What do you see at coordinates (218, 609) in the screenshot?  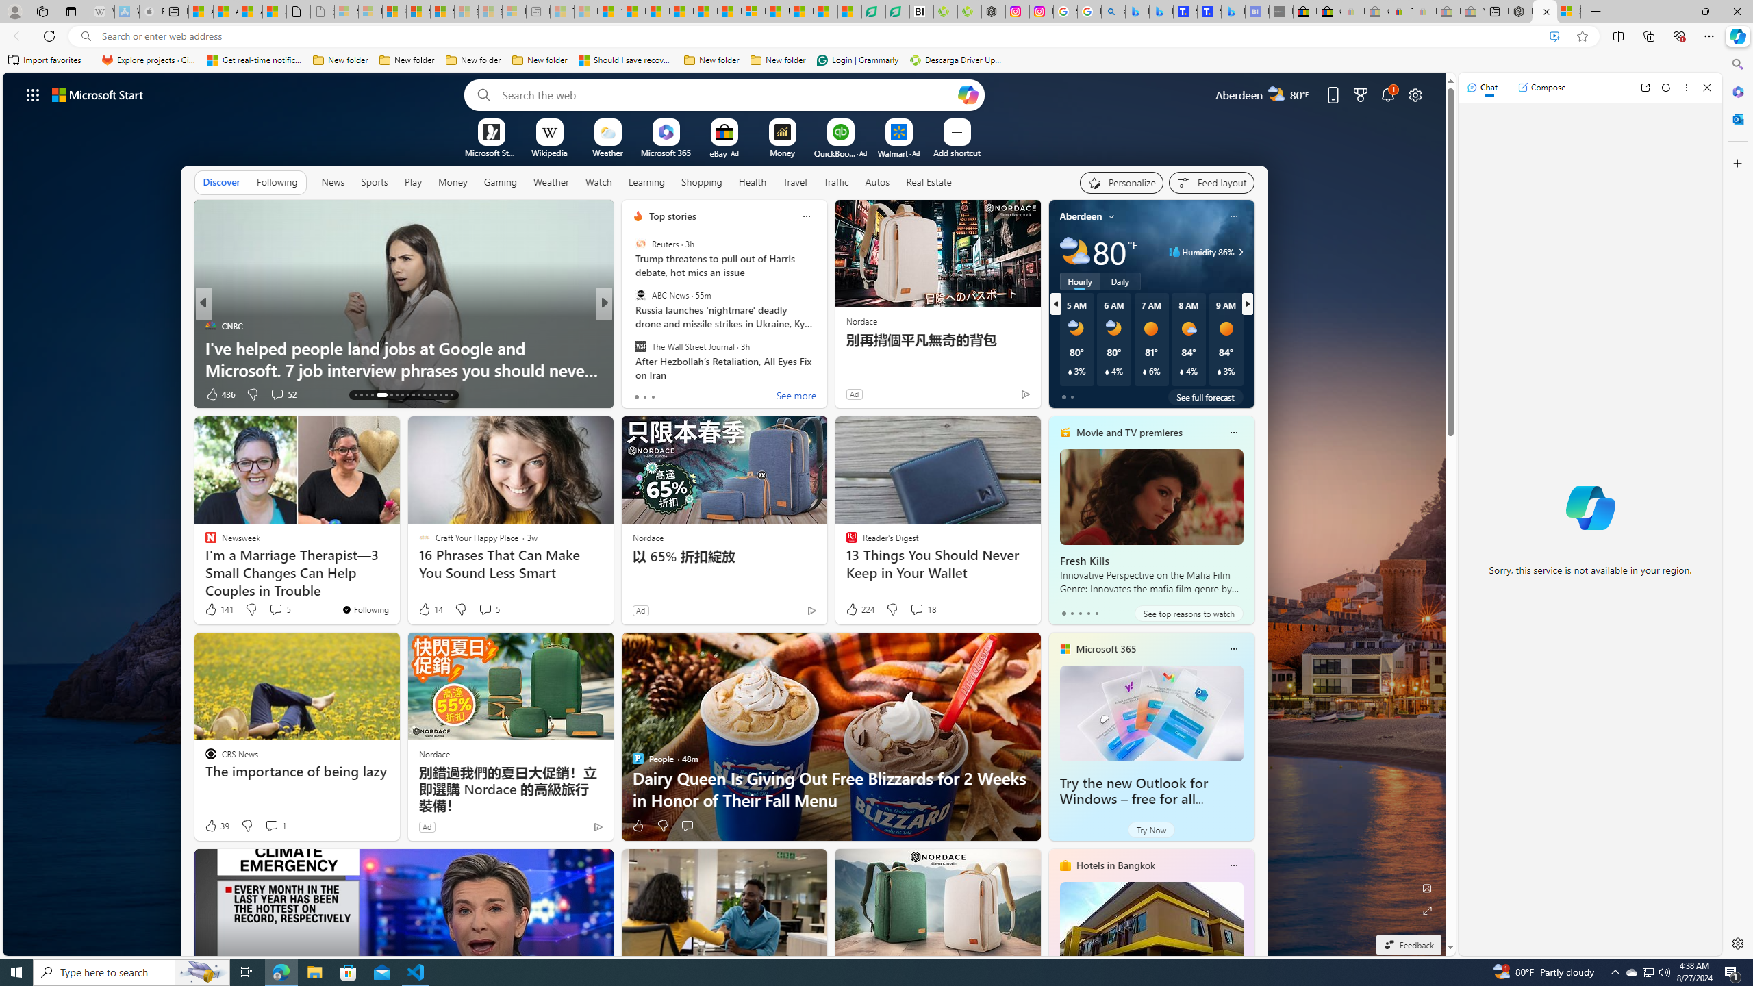 I see `141 Like` at bounding box center [218, 609].